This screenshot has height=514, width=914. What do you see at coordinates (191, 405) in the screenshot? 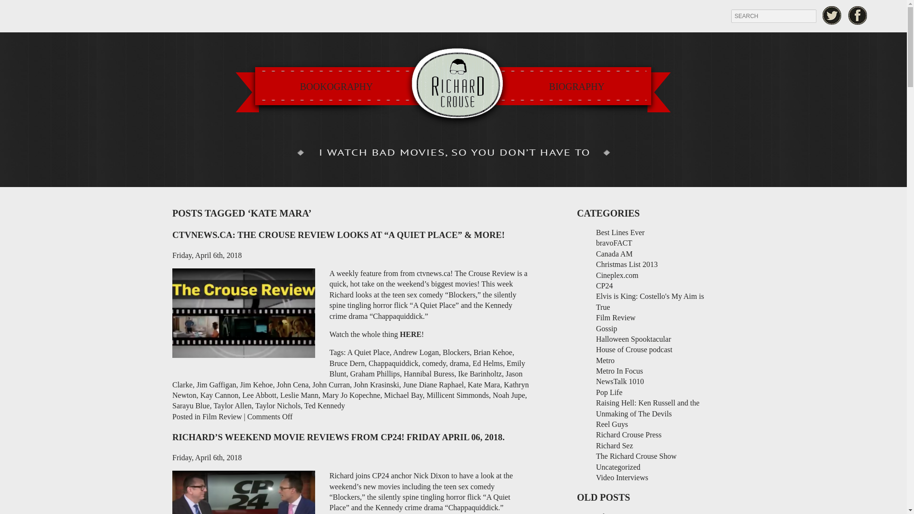
I see `Sarayu Blue` at bounding box center [191, 405].